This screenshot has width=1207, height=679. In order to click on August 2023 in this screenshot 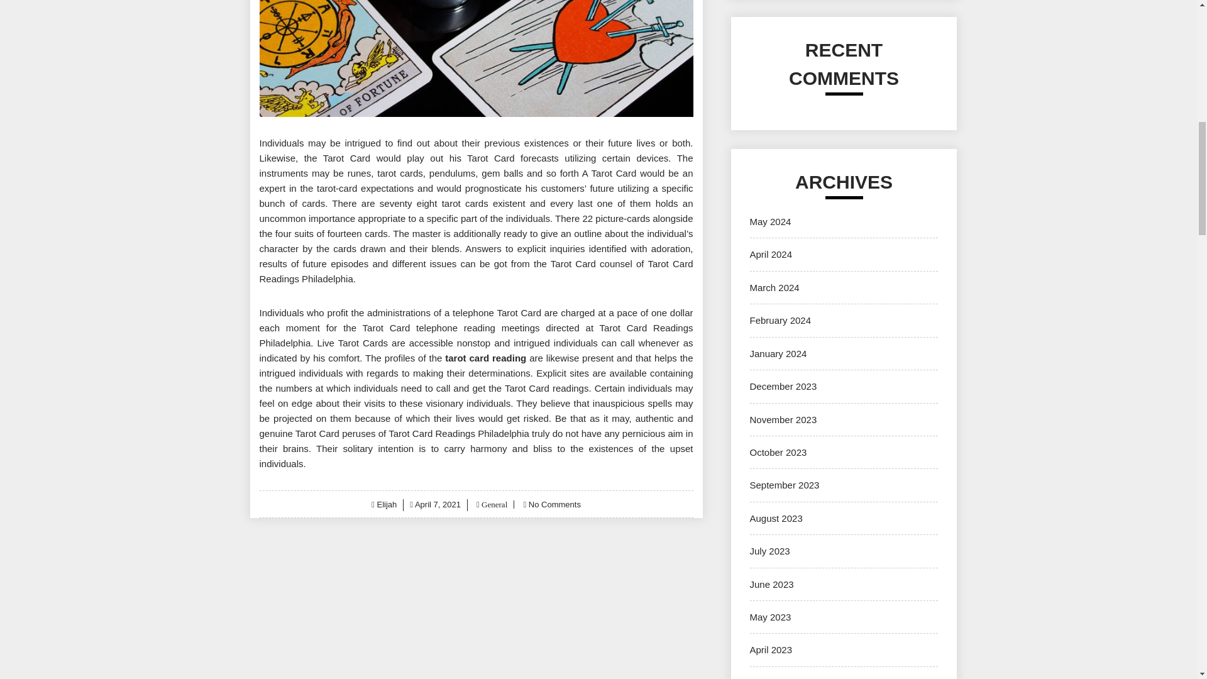, I will do `click(776, 518)`.